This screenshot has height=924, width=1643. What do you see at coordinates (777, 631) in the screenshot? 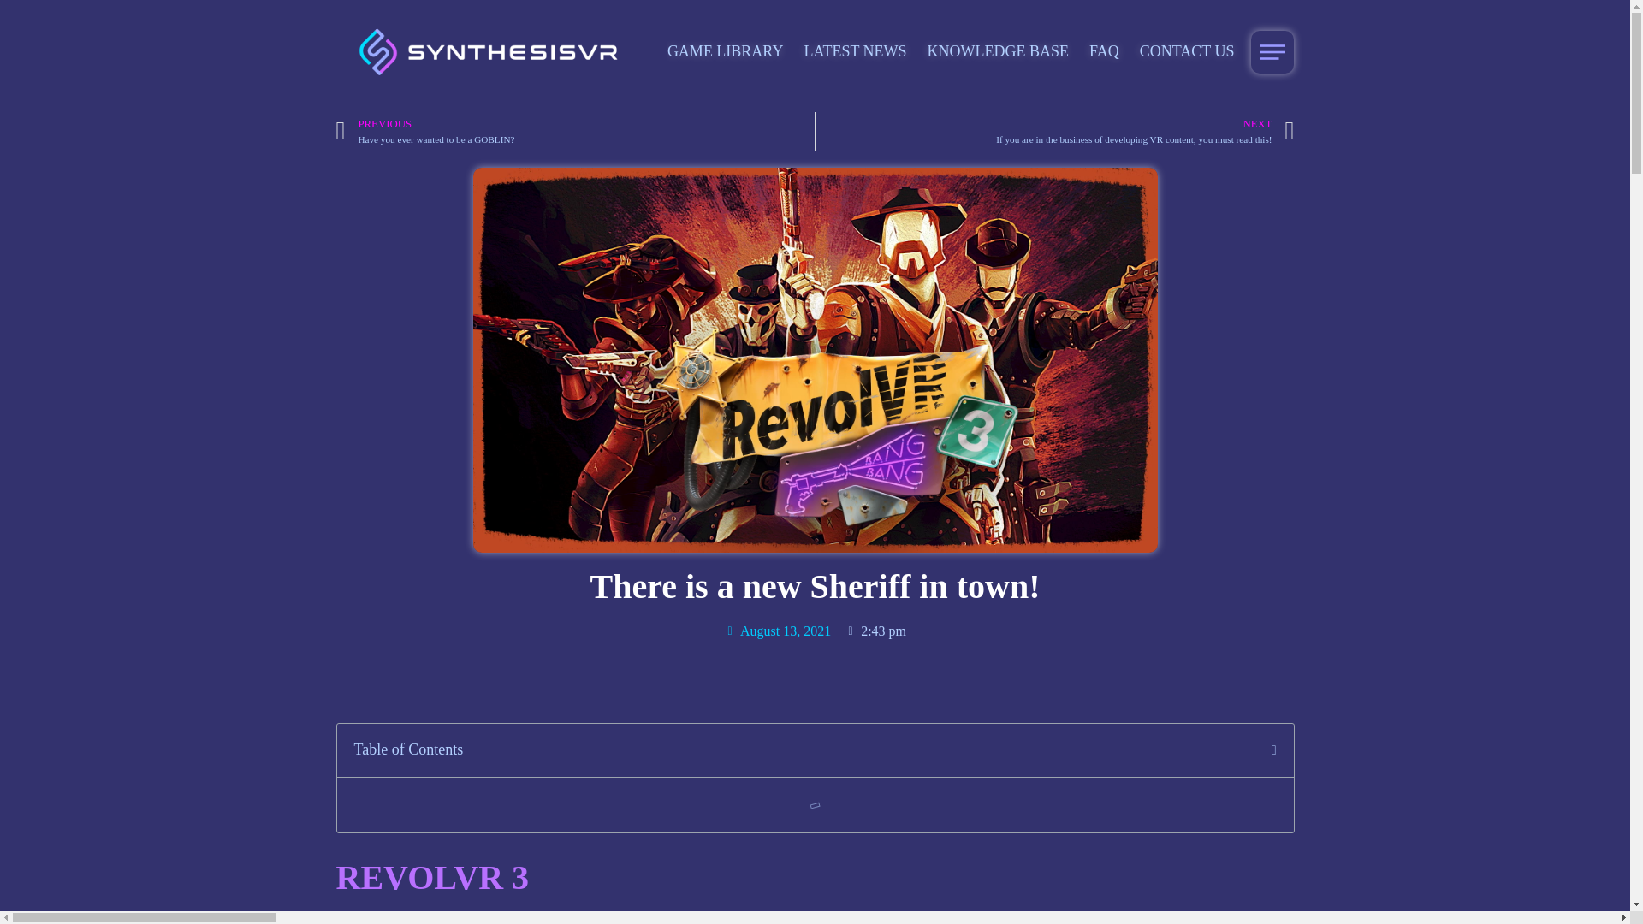
I see `FAQ` at bounding box center [777, 631].